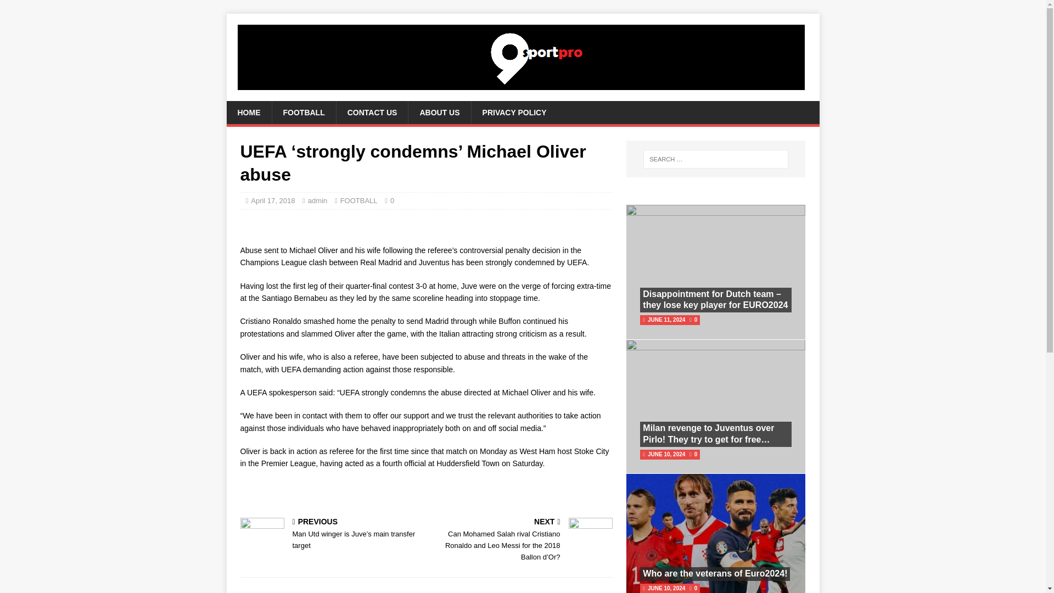  I want to click on PRIVACY POLICY, so click(514, 112).